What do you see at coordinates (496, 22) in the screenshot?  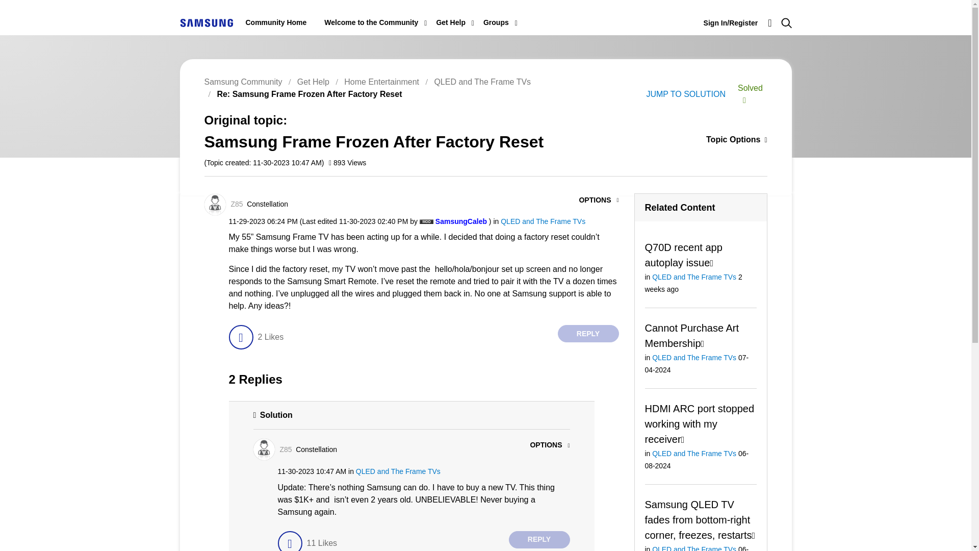 I see `Groups` at bounding box center [496, 22].